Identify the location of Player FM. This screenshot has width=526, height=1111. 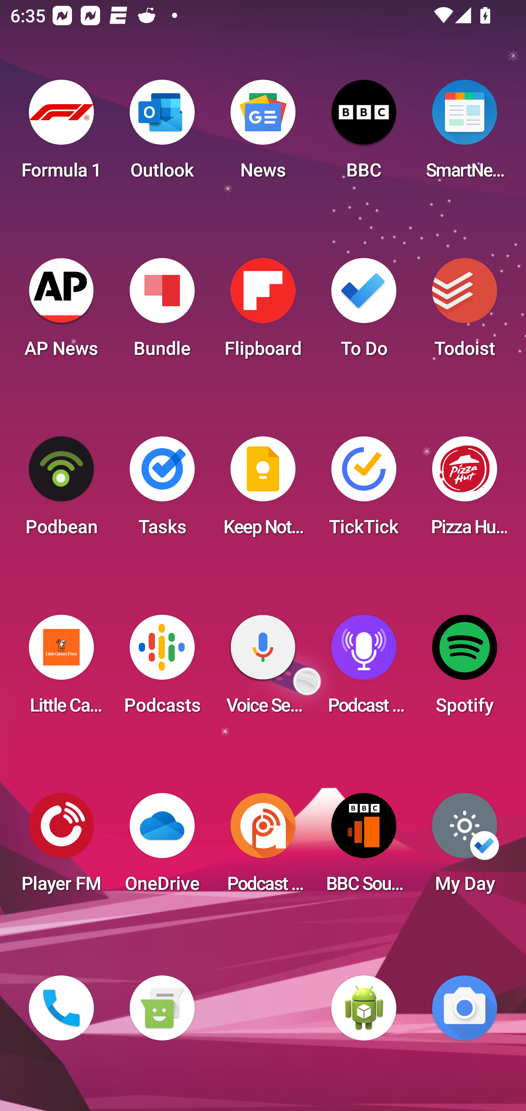
(61, 847).